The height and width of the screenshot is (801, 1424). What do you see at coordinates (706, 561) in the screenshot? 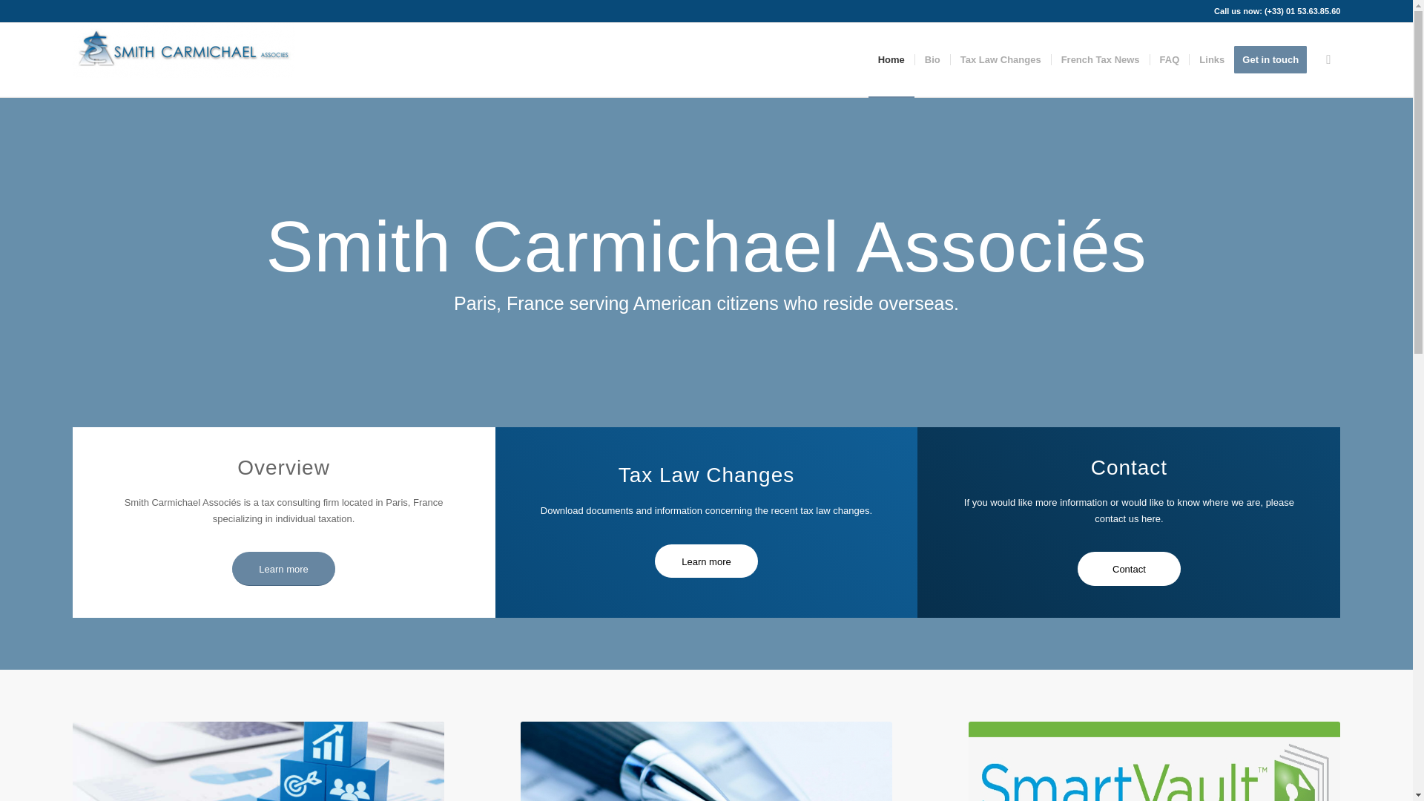
I see `Learn more` at bounding box center [706, 561].